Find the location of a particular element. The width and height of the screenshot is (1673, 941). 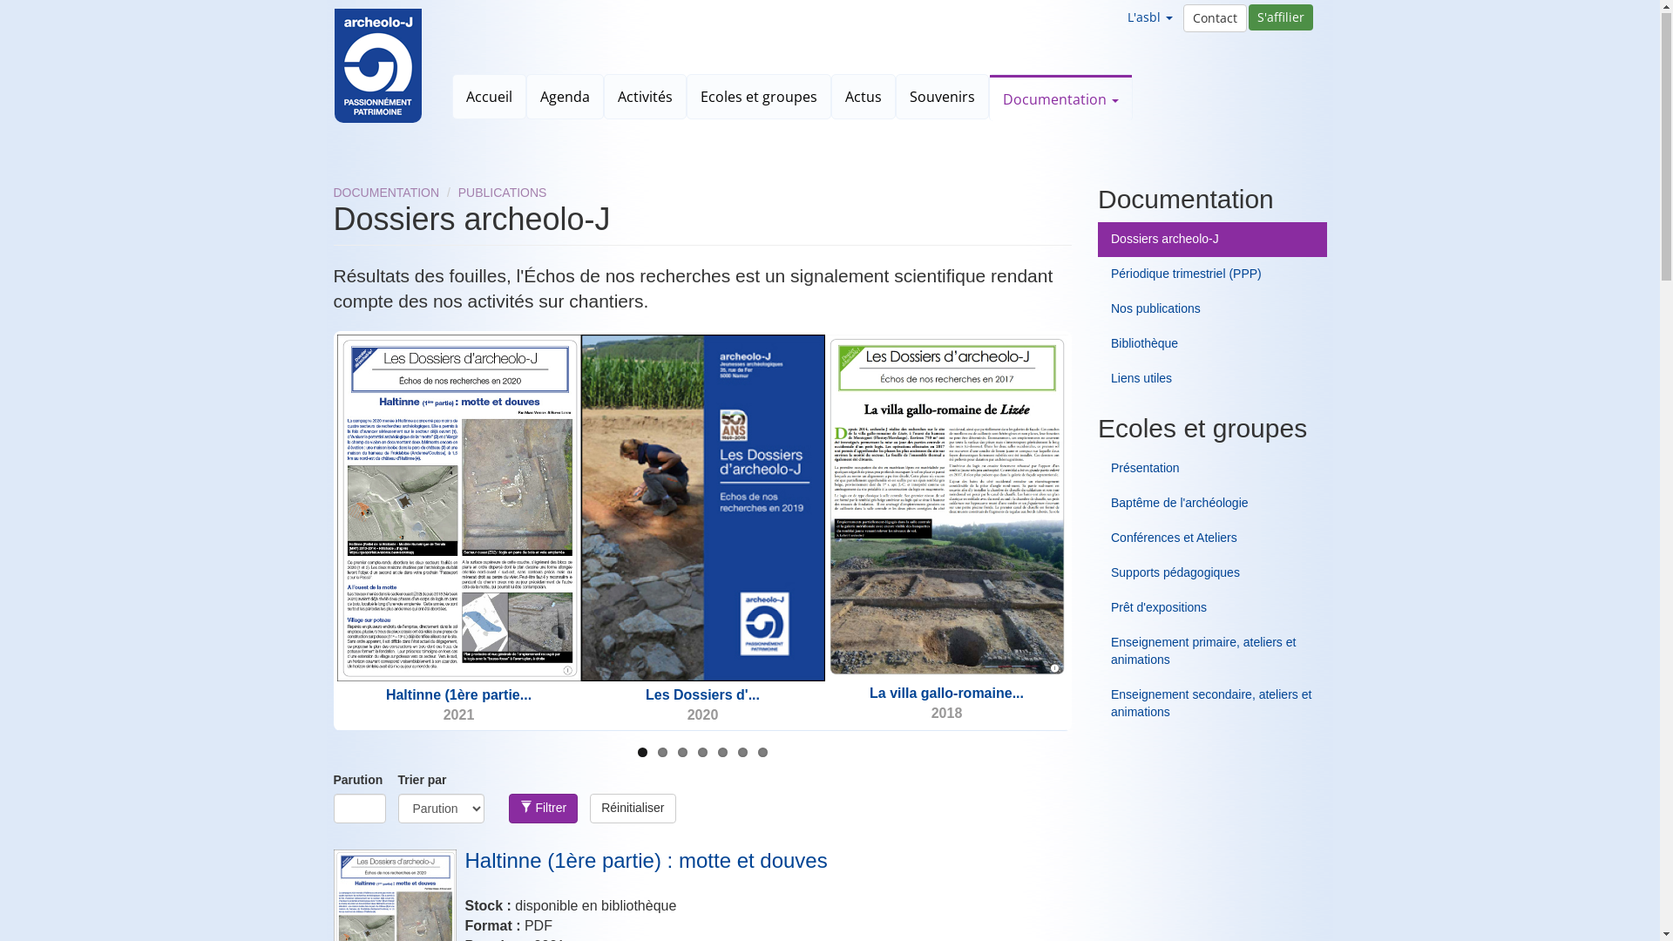

Accueil is located at coordinates (385, 66).